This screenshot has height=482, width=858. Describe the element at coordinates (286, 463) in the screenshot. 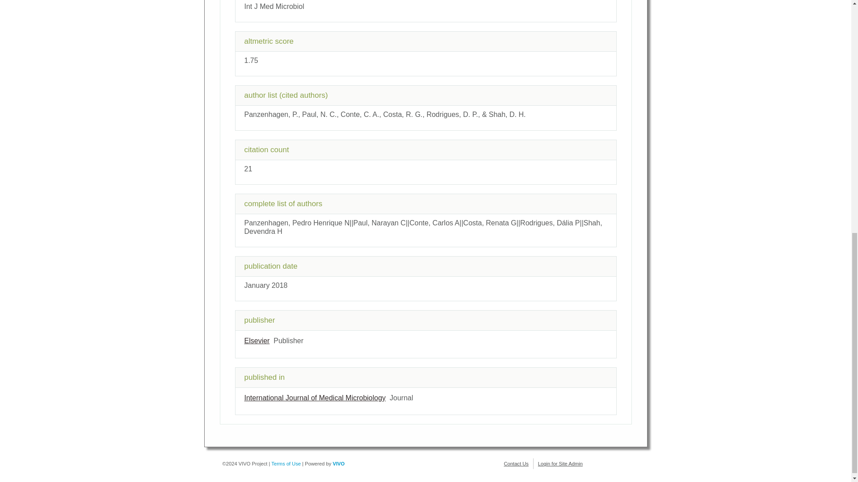

I see `Terms of Use` at that location.